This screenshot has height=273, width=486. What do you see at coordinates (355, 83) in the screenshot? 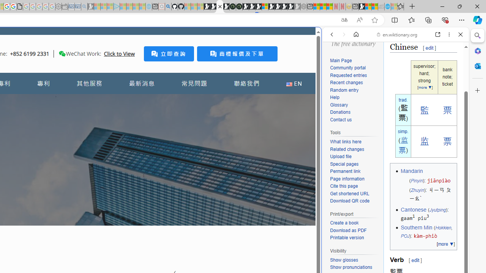
I see `Recent changes` at bounding box center [355, 83].